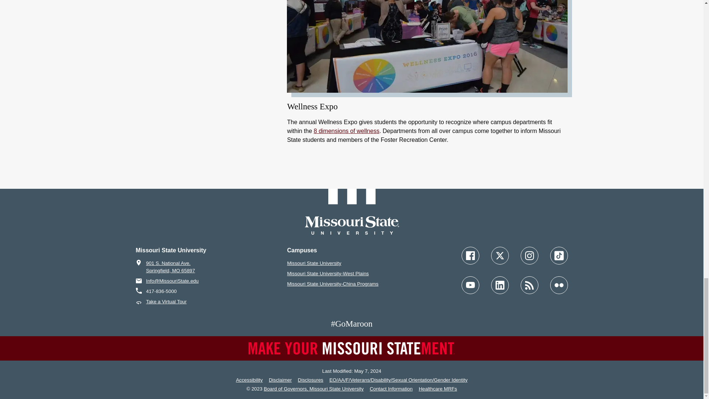 Image resolution: width=709 pixels, height=399 pixels. What do you see at coordinates (470, 285) in the screenshot?
I see `Follow Missouri State on YouTube` at bounding box center [470, 285].